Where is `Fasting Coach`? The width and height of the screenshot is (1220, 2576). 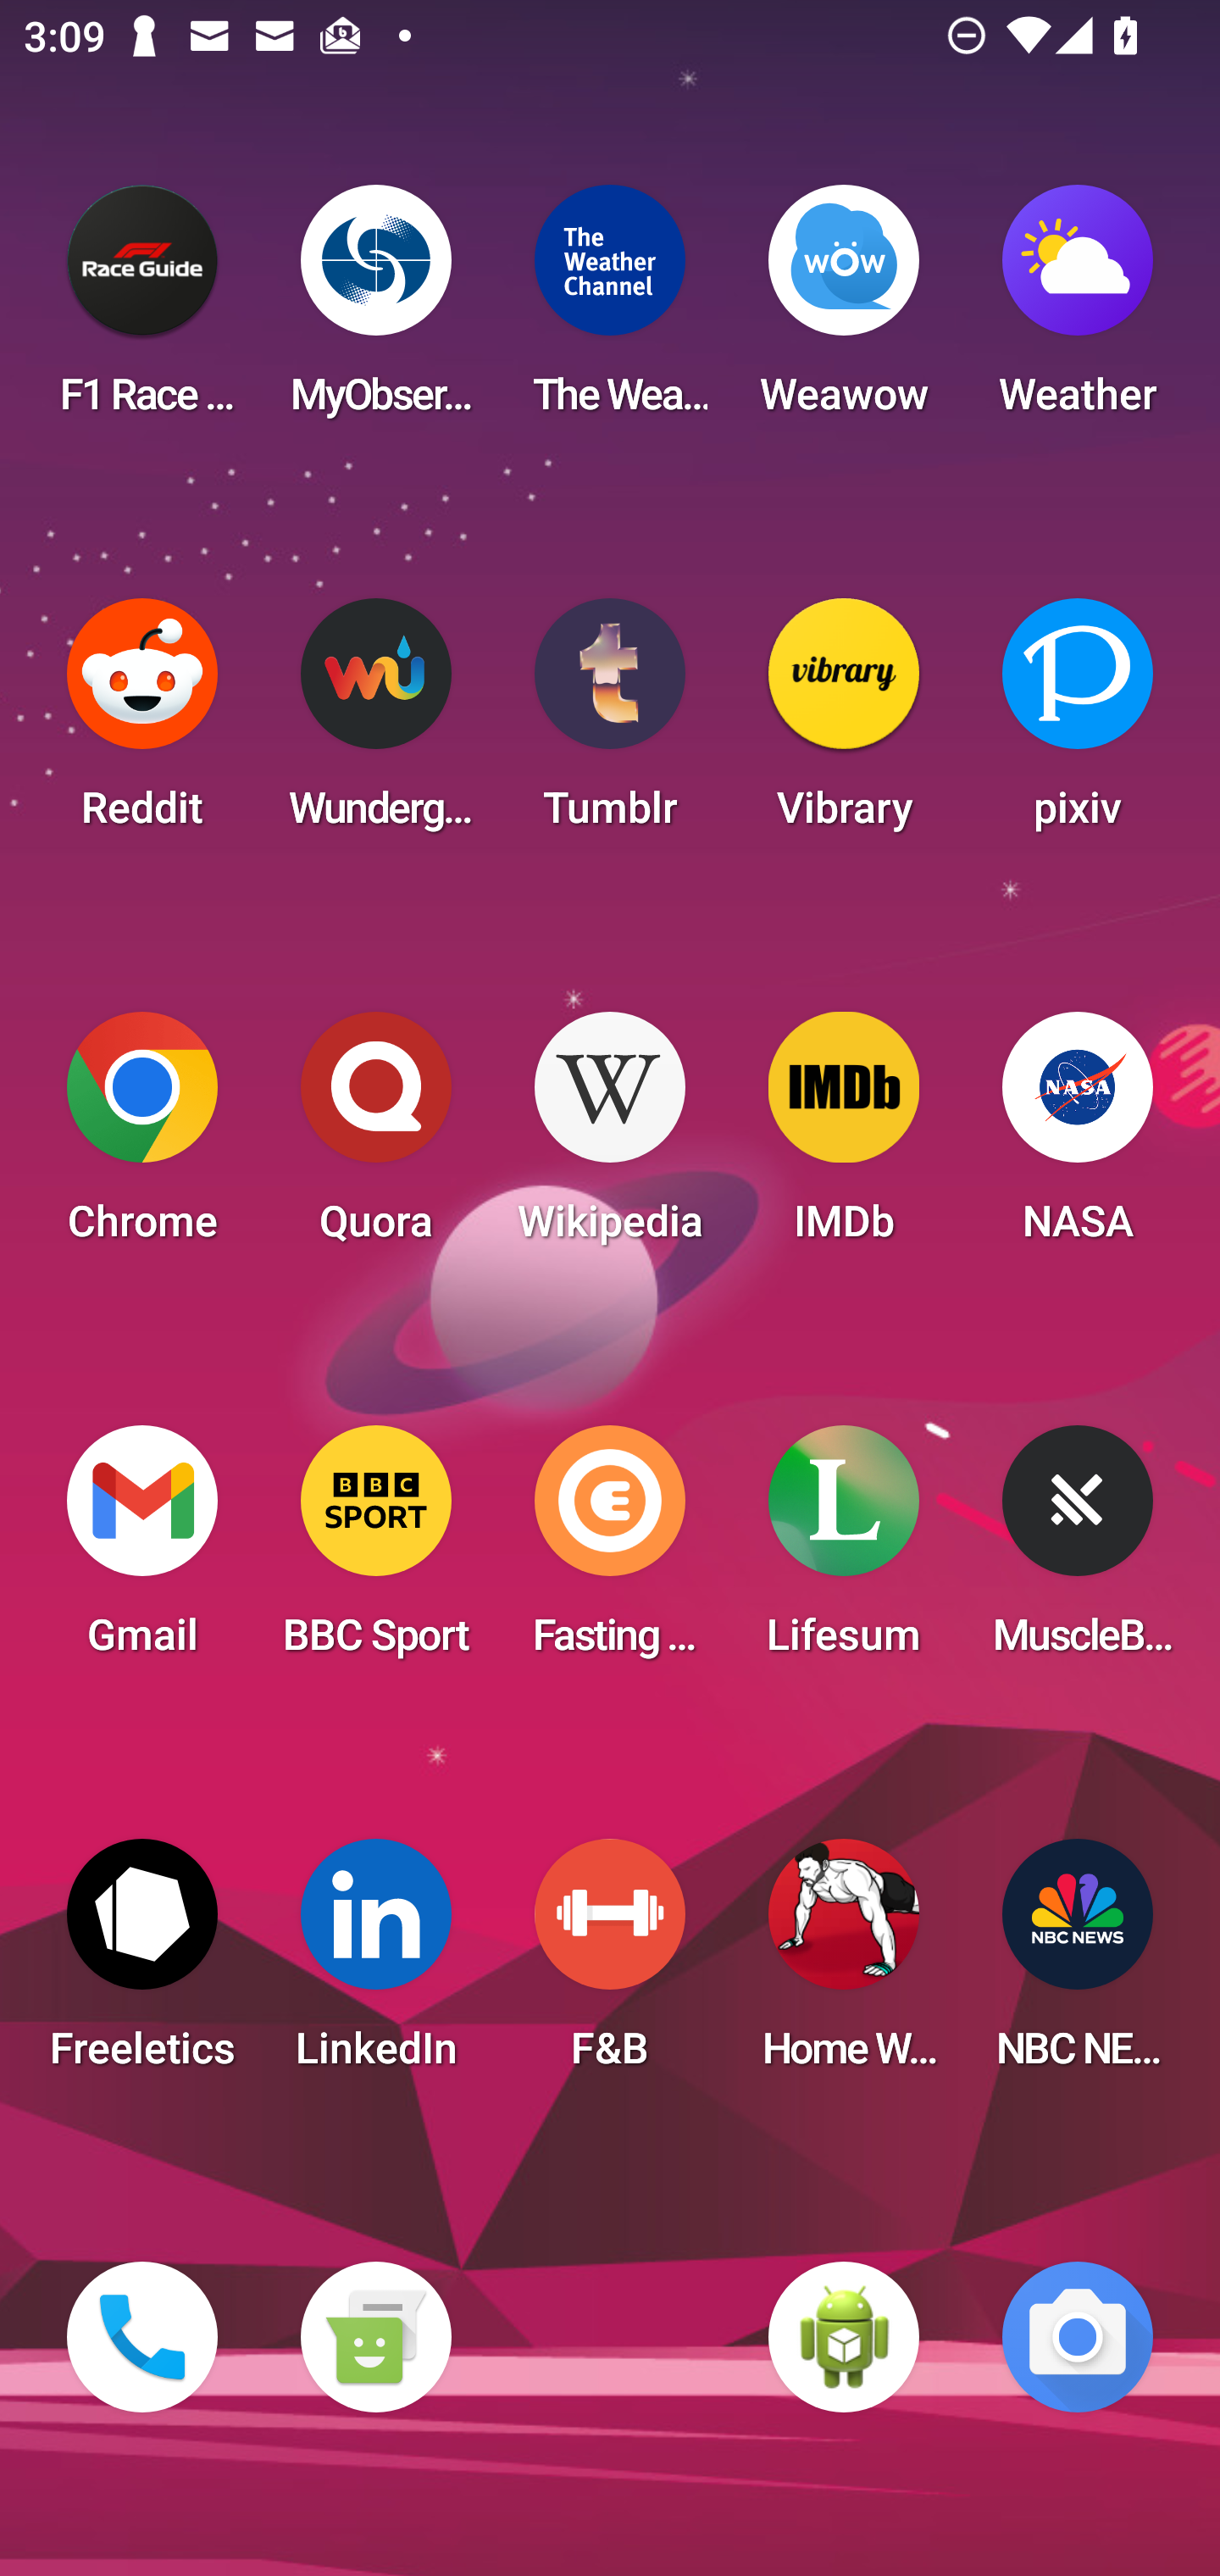 Fasting Coach is located at coordinates (610, 1551).